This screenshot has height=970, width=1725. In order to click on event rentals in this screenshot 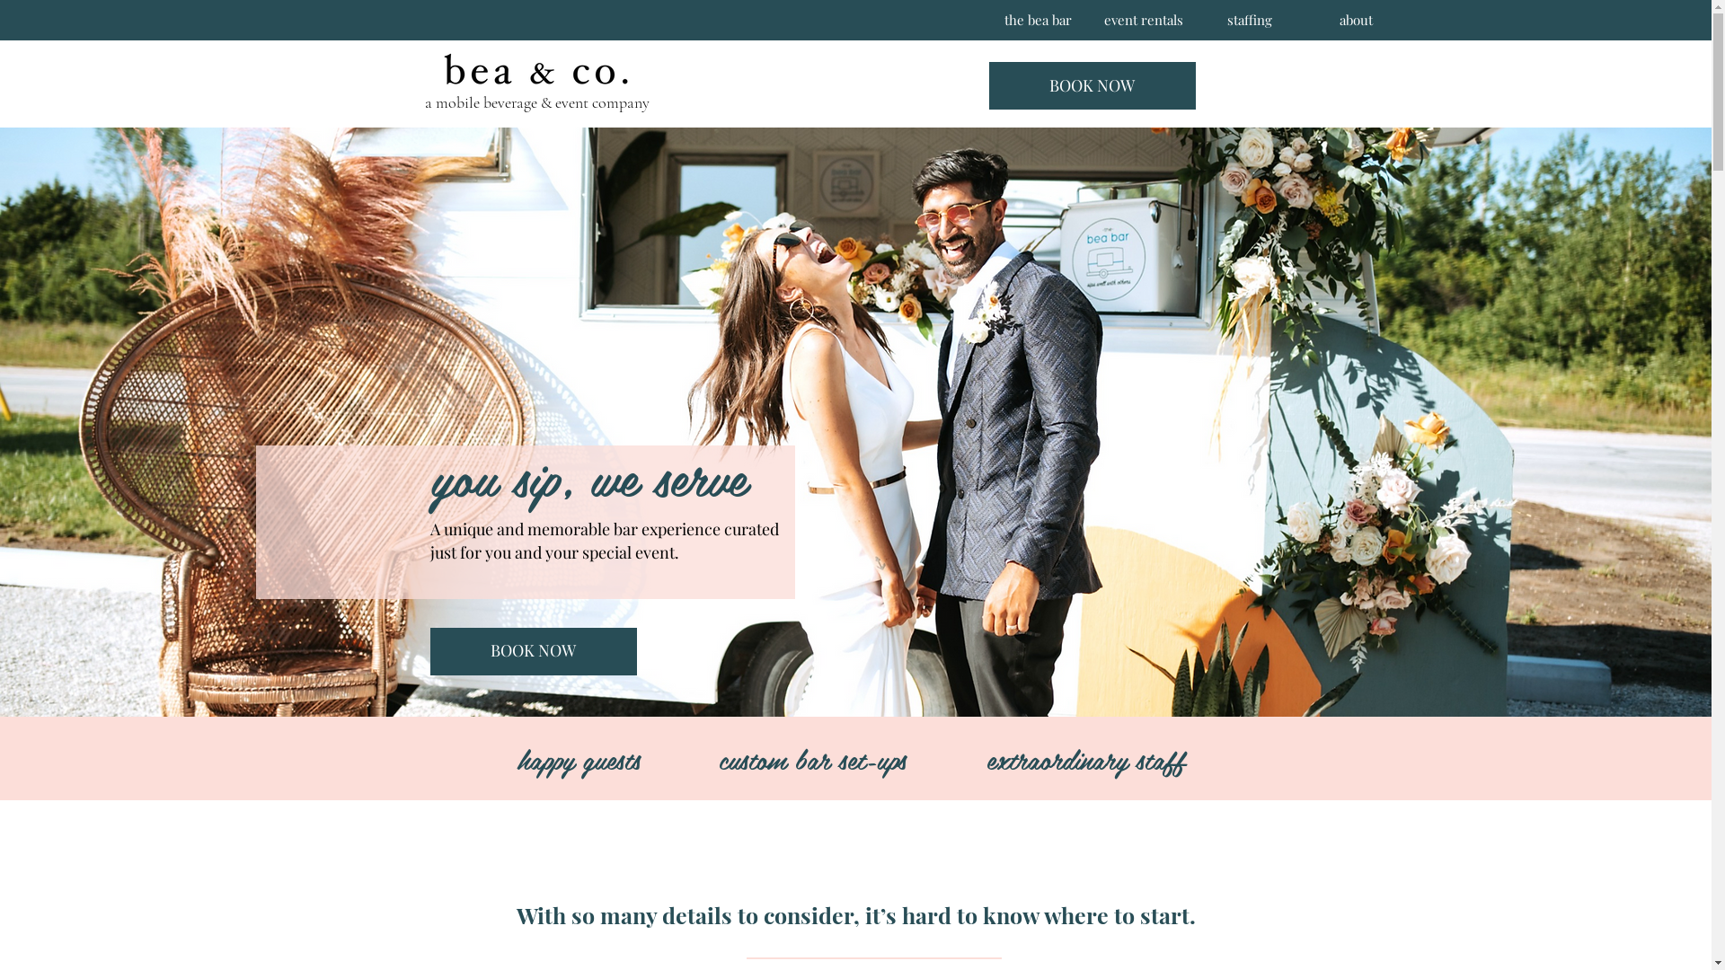, I will do `click(1144, 20)`.